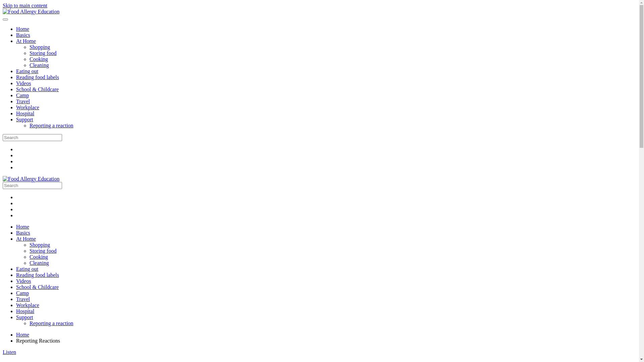 This screenshot has height=362, width=644. I want to click on Reading food labels, so click(38, 77).